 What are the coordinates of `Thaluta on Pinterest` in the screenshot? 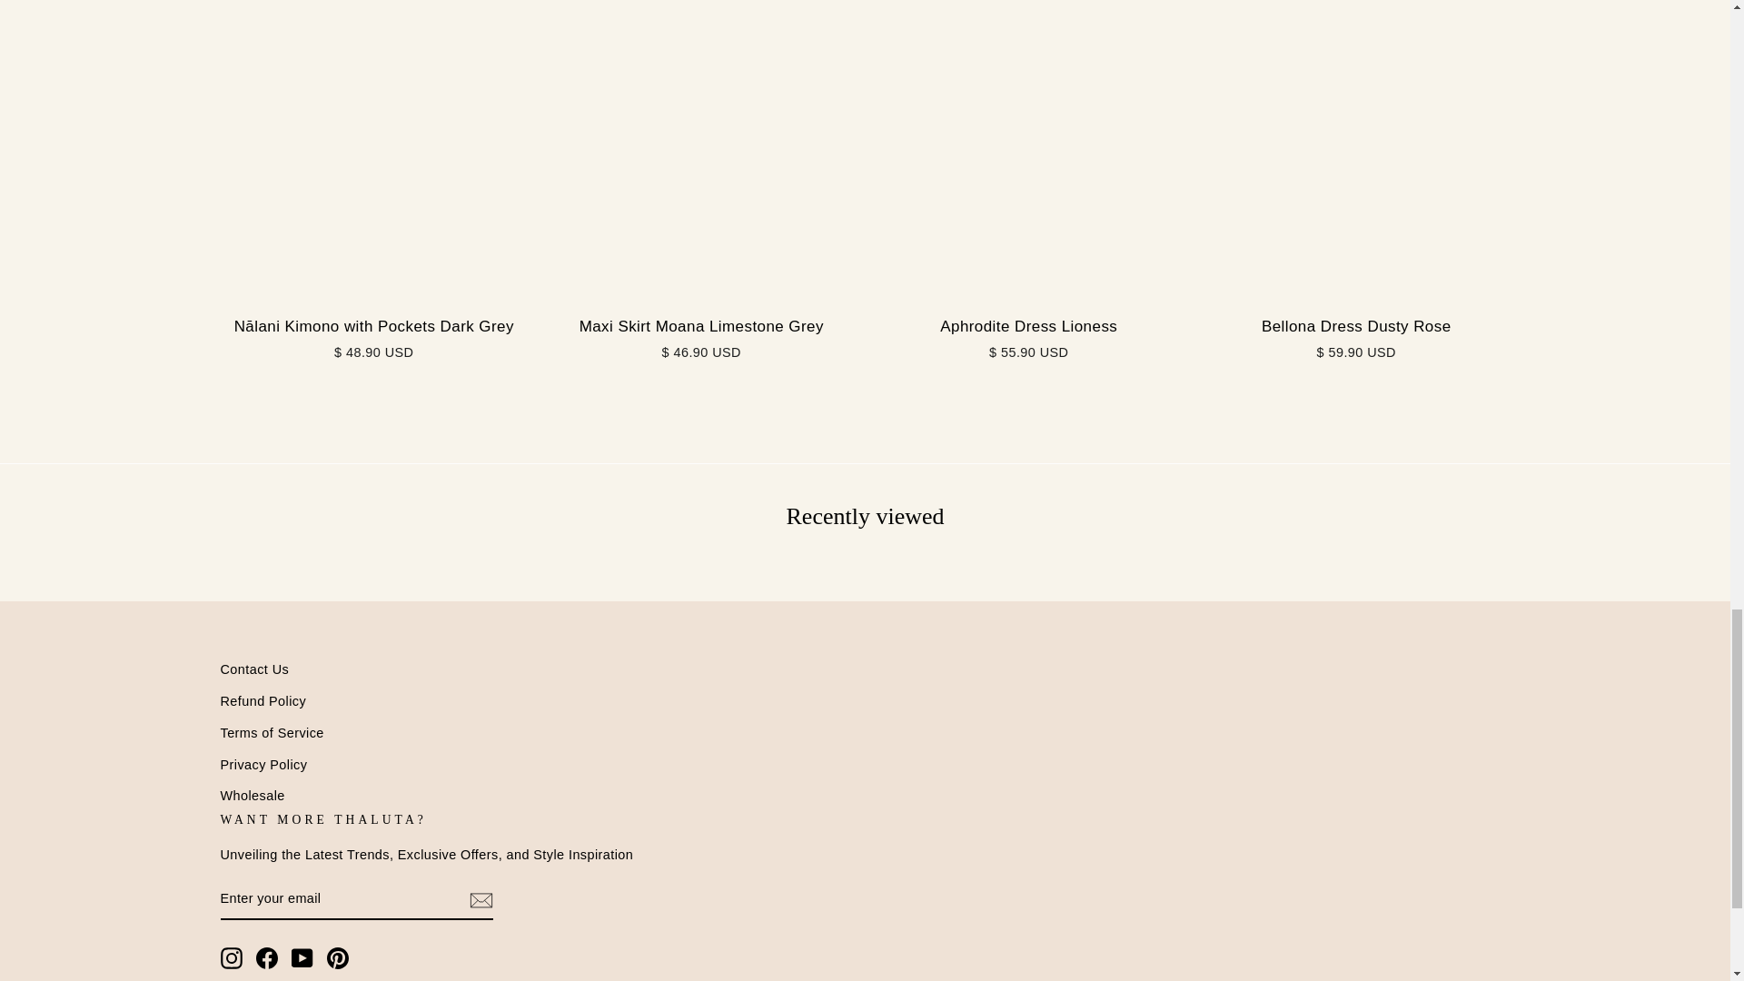 It's located at (338, 958).